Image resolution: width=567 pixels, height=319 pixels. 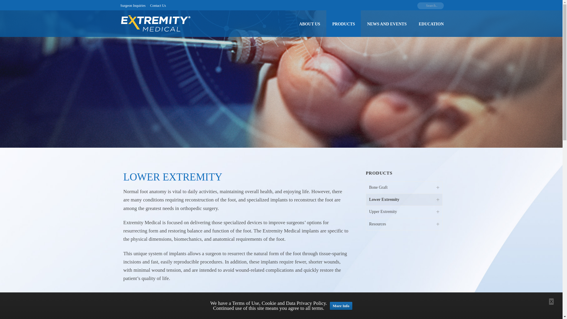 I want to click on beaming-systemprod, so click(x=311, y=308).